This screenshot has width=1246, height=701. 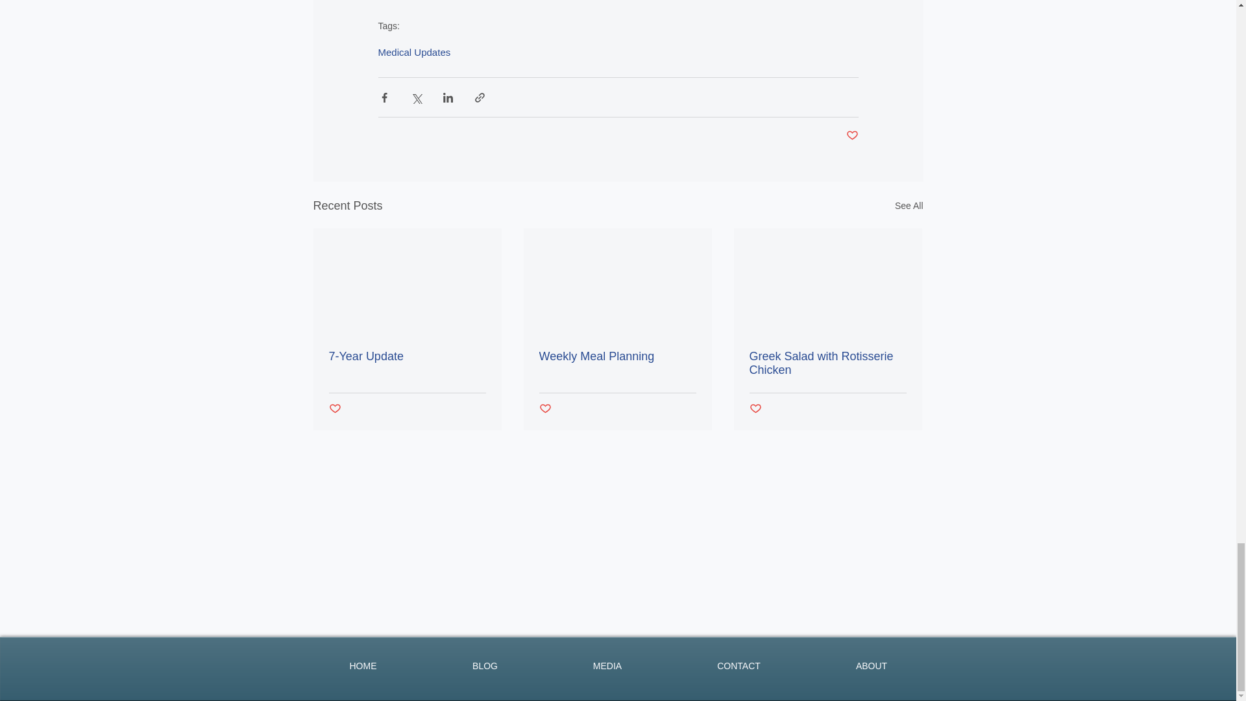 I want to click on Greek Salad with Rotisserie Chicken, so click(x=827, y=363).